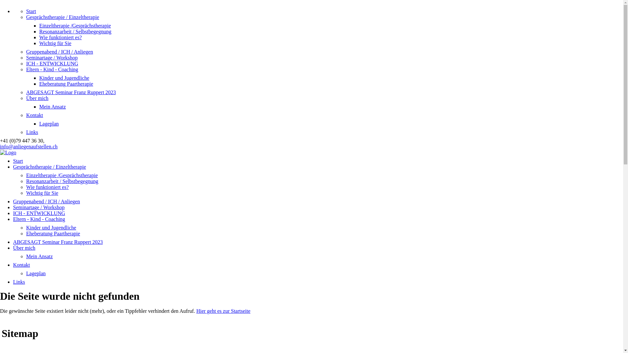 Image resolution: width=628 pixels, height=353 pixels. Describe the element at coordinates (71, 92) in the screenshot. I see `ABGESAGT Seminar Franz Ruppert 2023` at that location.